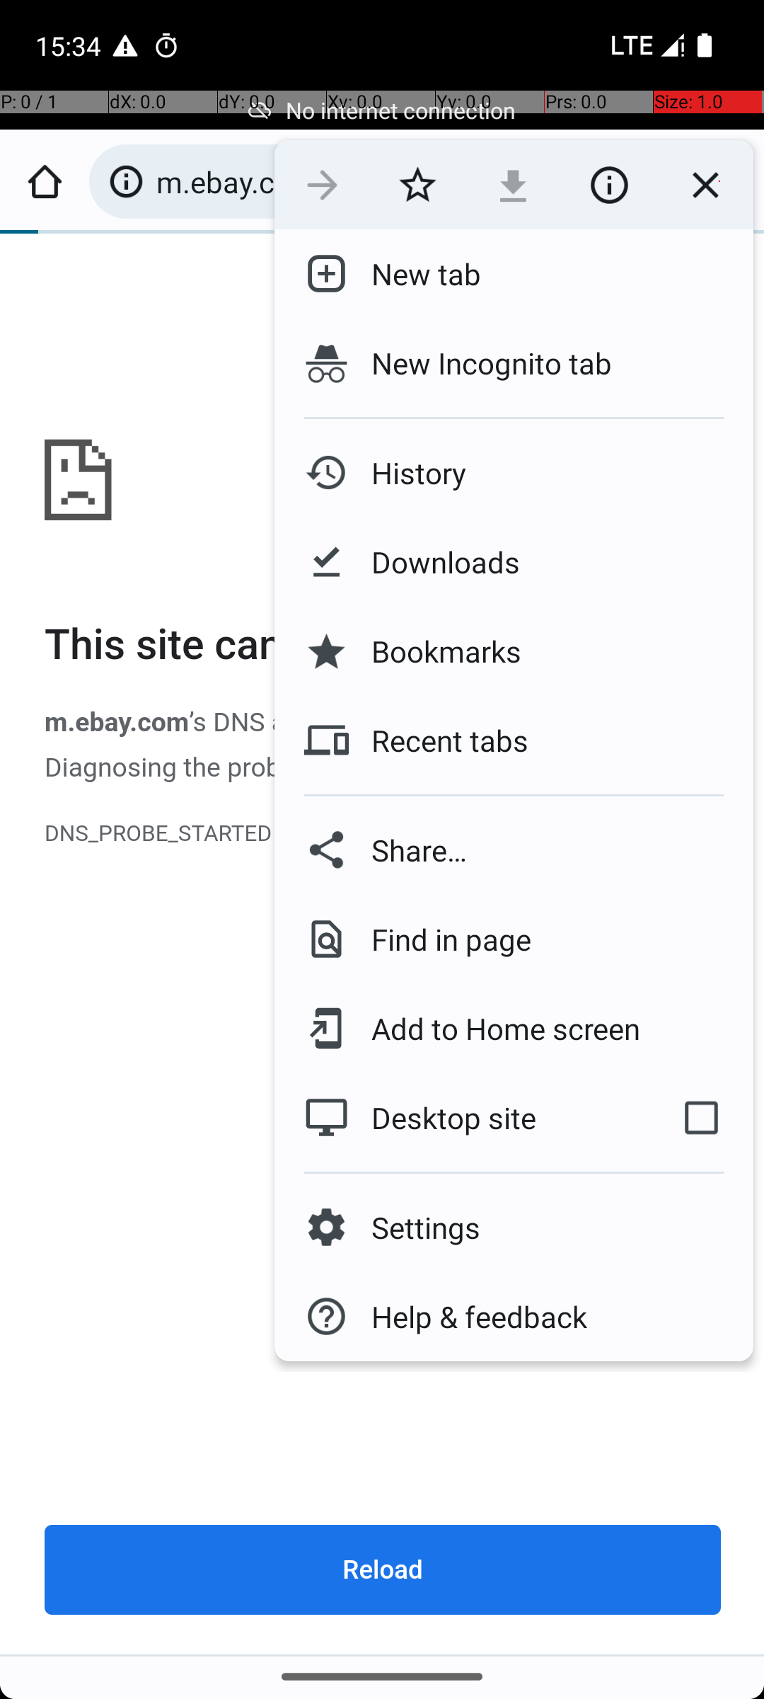  What do you see at coordinates (468, 1317) in the screenshot?
I see `Help & feedback` at bounding box center [468, 1317].